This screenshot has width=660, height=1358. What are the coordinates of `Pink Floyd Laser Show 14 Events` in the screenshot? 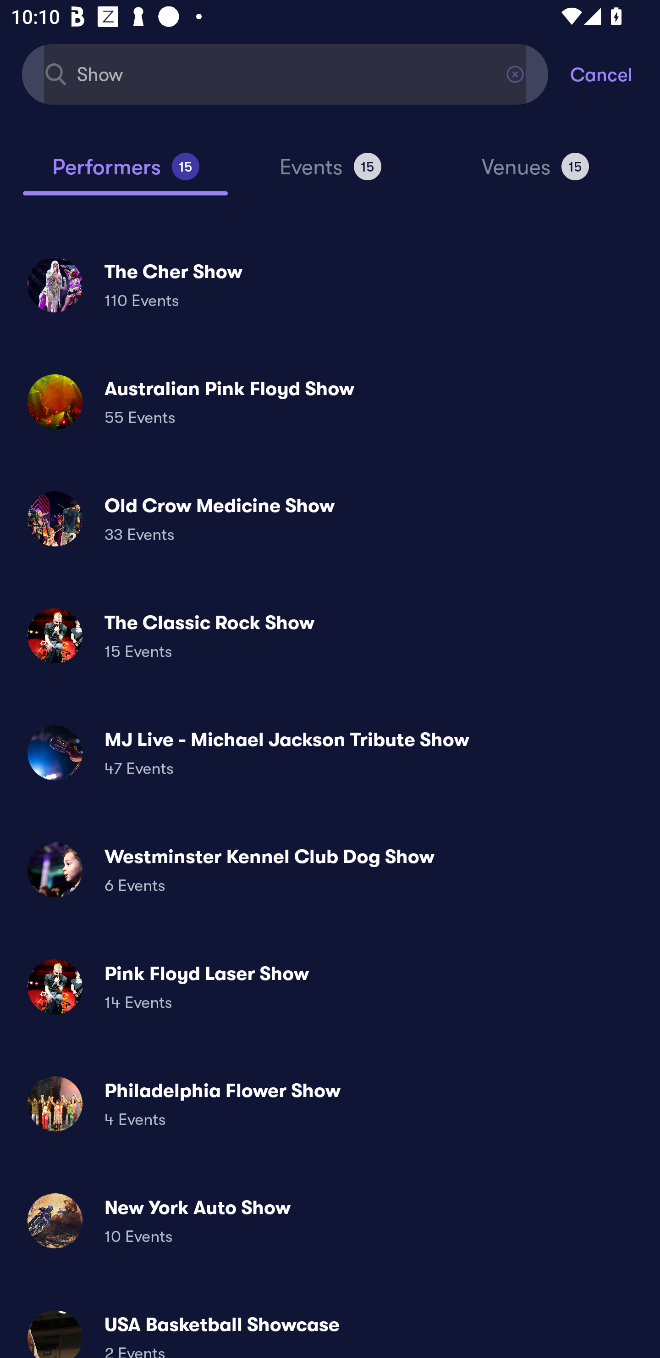 It's located at (330, 986).